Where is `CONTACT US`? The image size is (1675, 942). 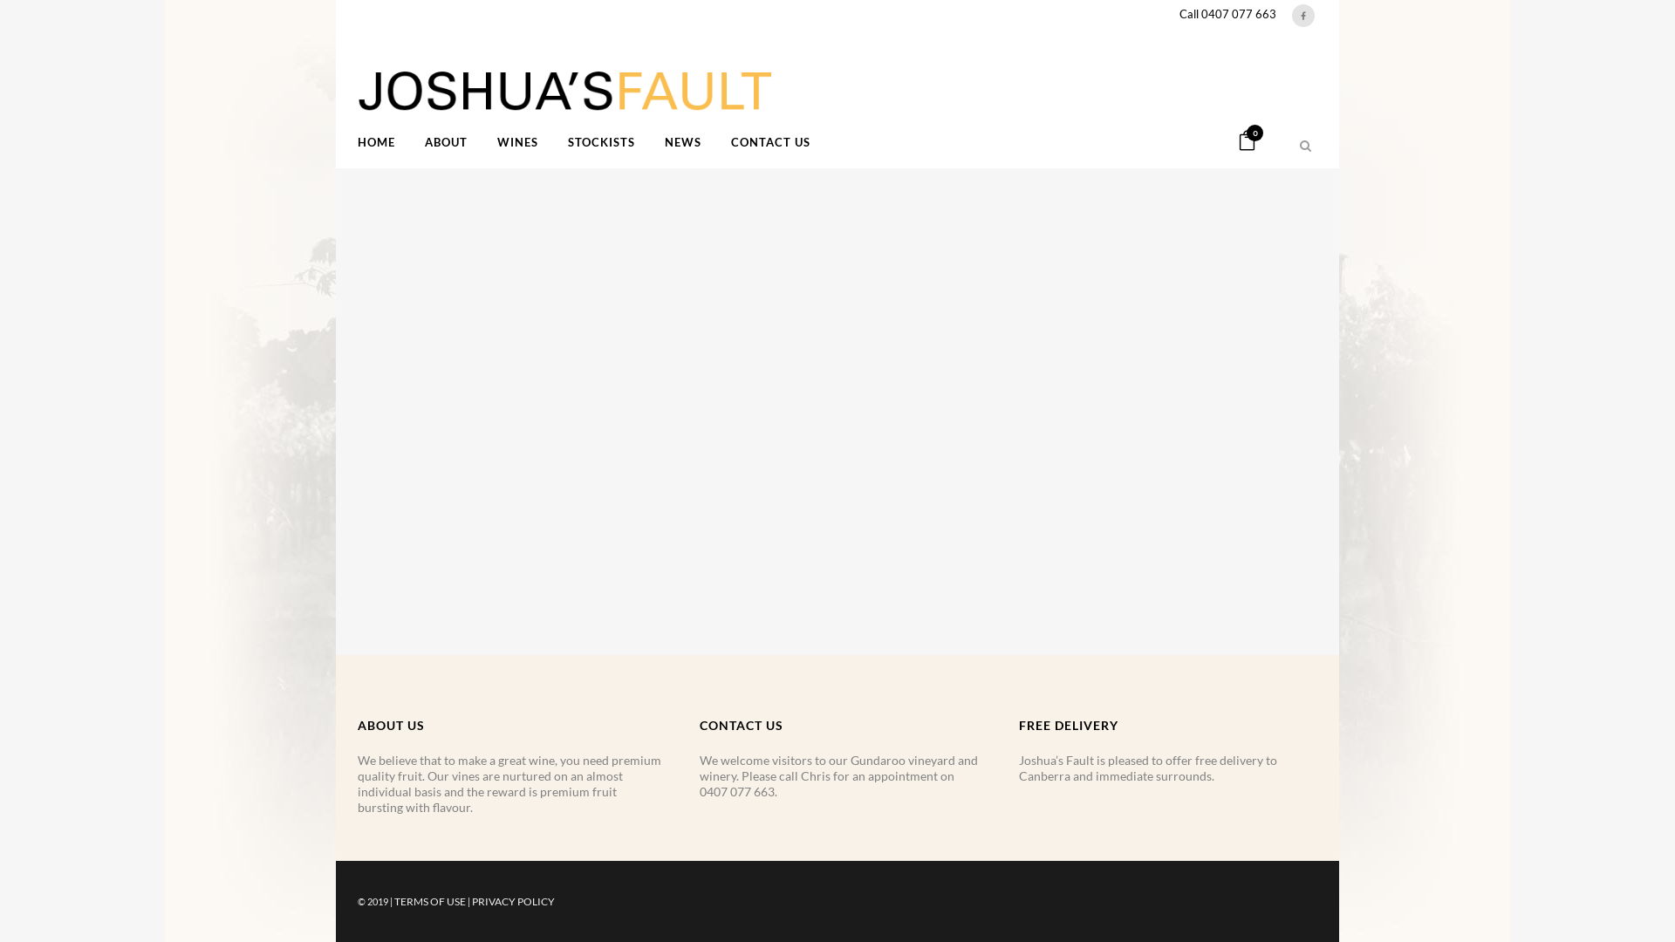 CONTACT US is located at coordinates (771, 142).